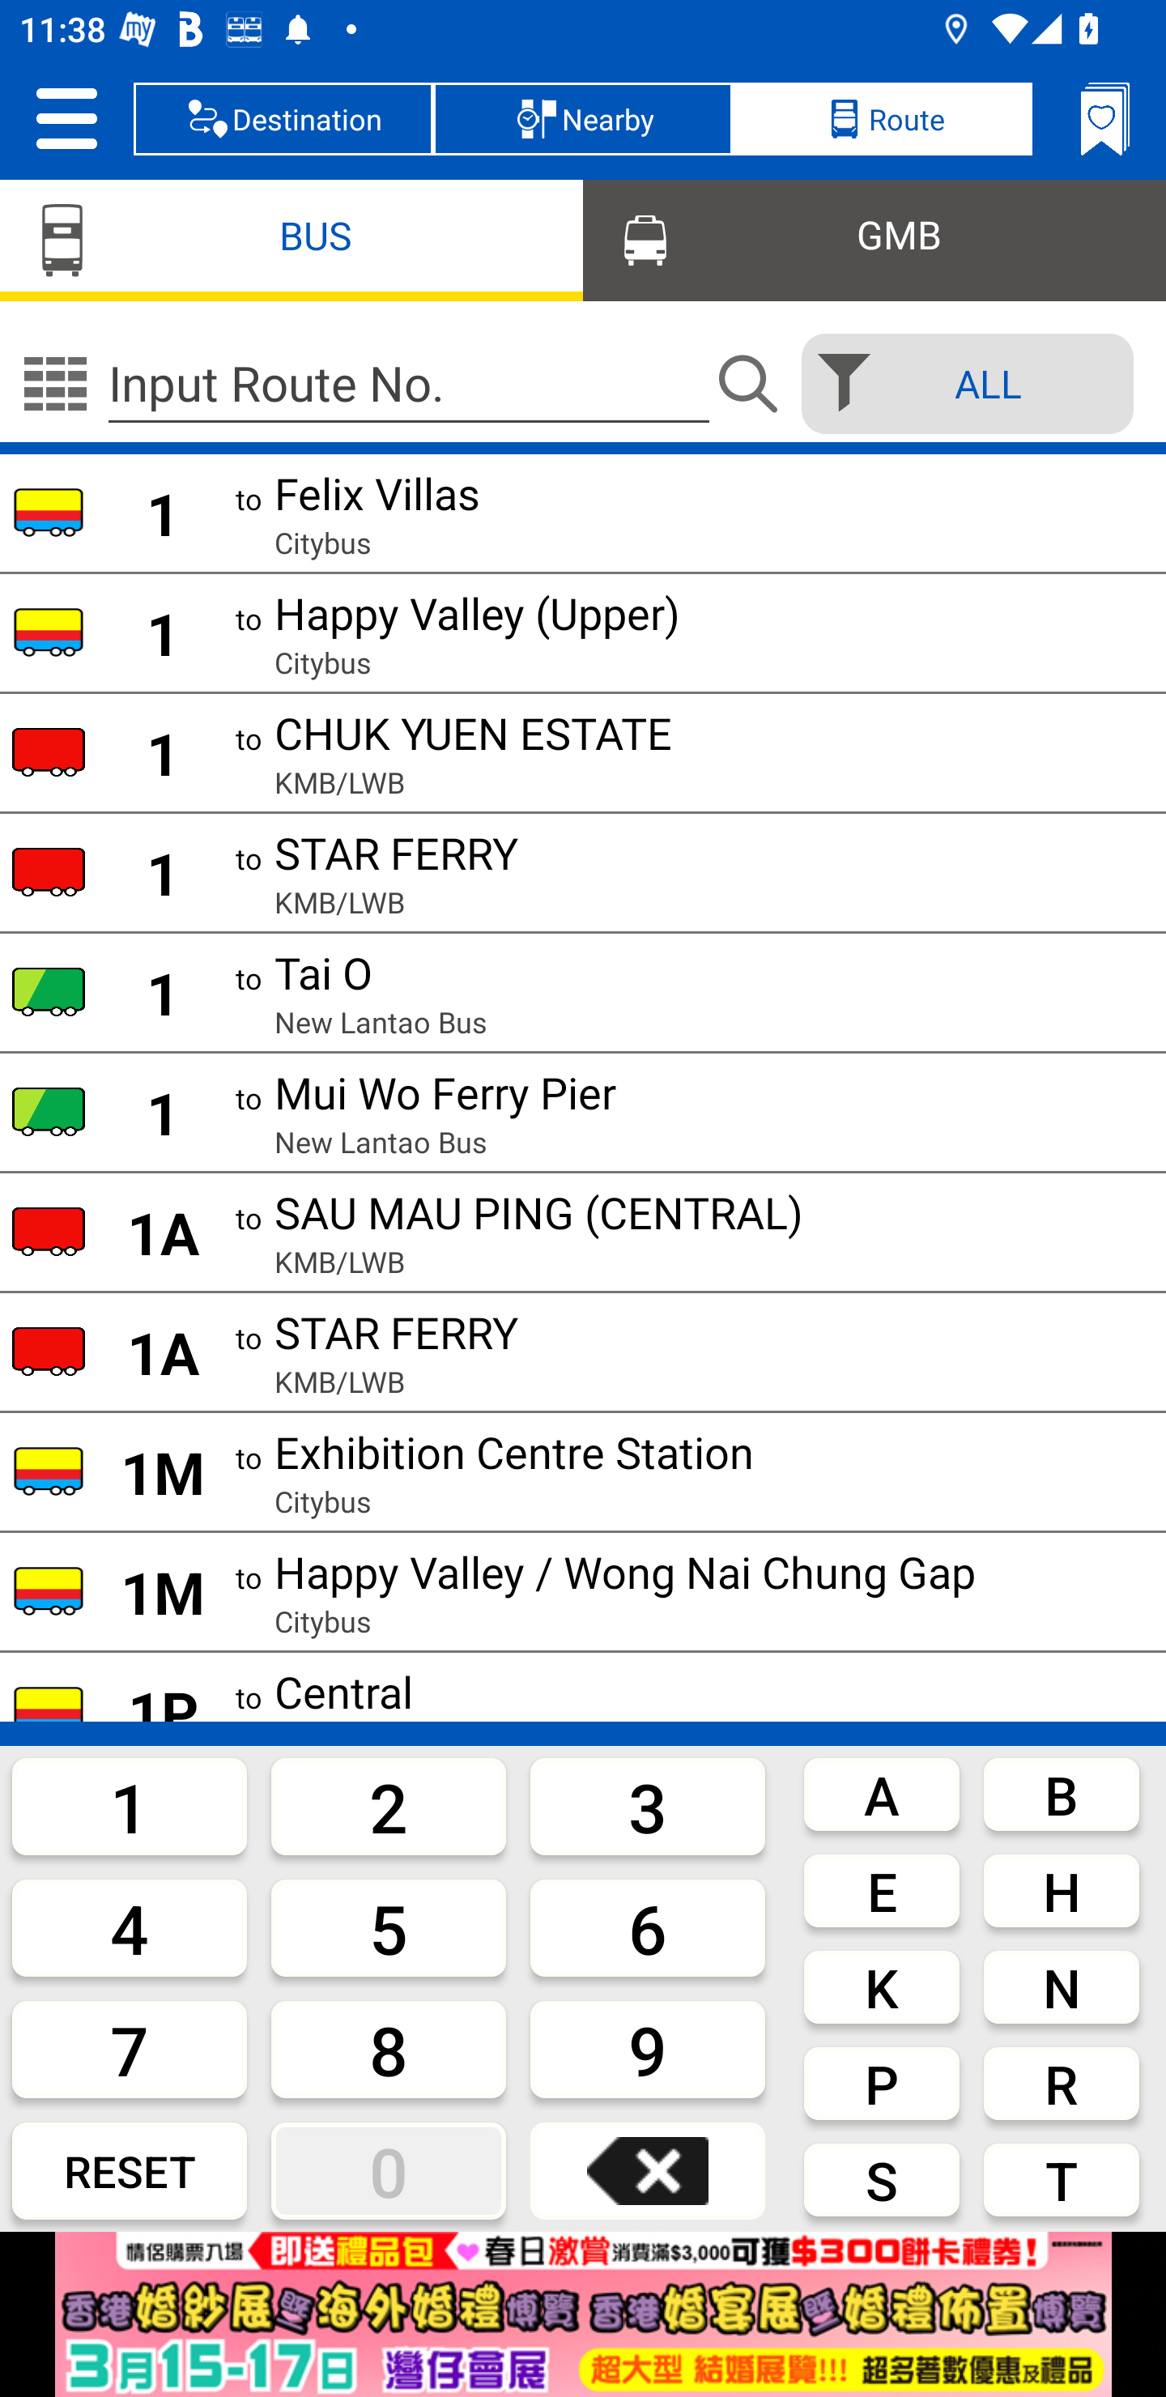 The height and width of the screenshot is (2397, 1166). I want to click on BUS, selected, so click(291, 238).